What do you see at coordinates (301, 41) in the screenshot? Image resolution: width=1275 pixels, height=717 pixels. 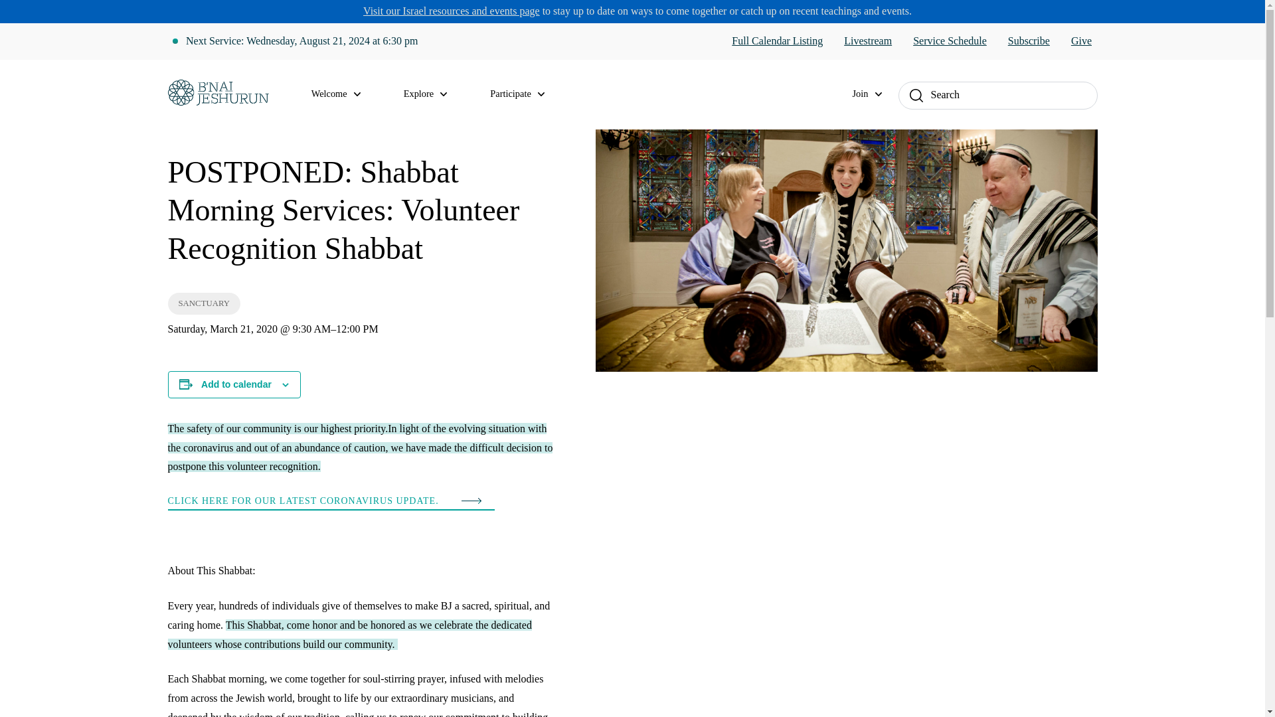 I see `Next Service: Wednesday, August 21, 2024 at 6:30 pm` at bounding box center [301, 41].